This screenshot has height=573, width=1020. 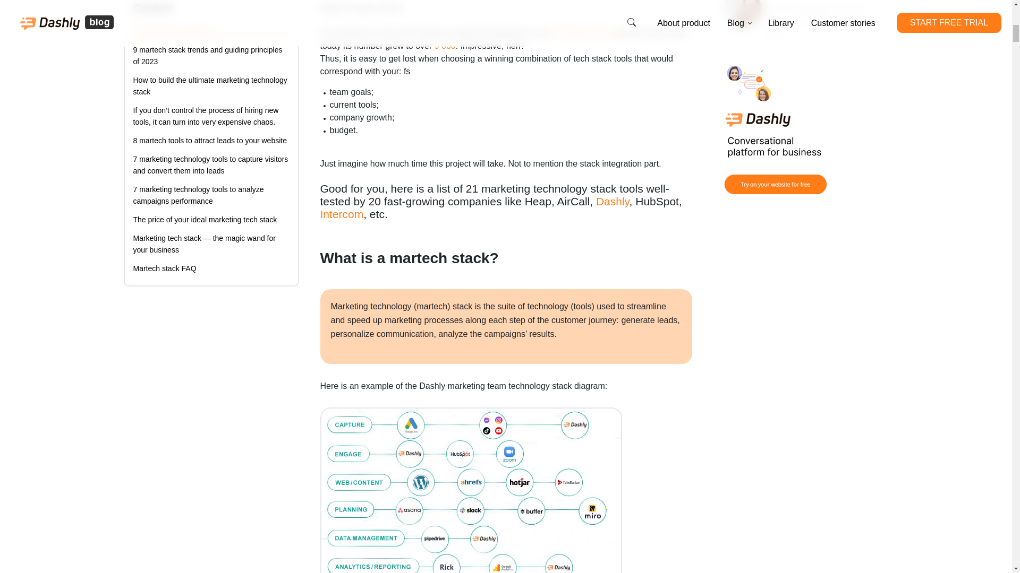 What do you see at coordinates (583, 33) in the screenshot?
I see `marketing team` at bounding box center [583, 33].